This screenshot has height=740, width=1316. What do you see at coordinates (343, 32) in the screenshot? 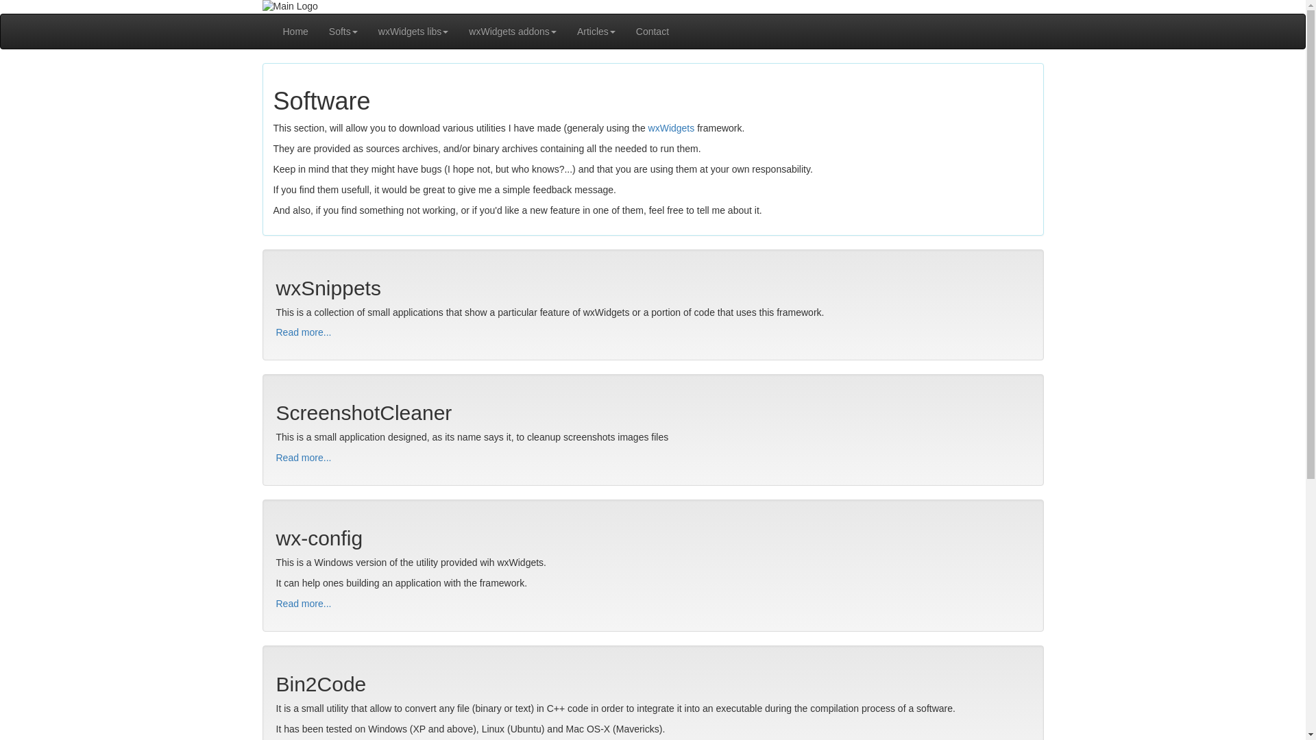
I see `Softs` at bounding box center [343, 32].